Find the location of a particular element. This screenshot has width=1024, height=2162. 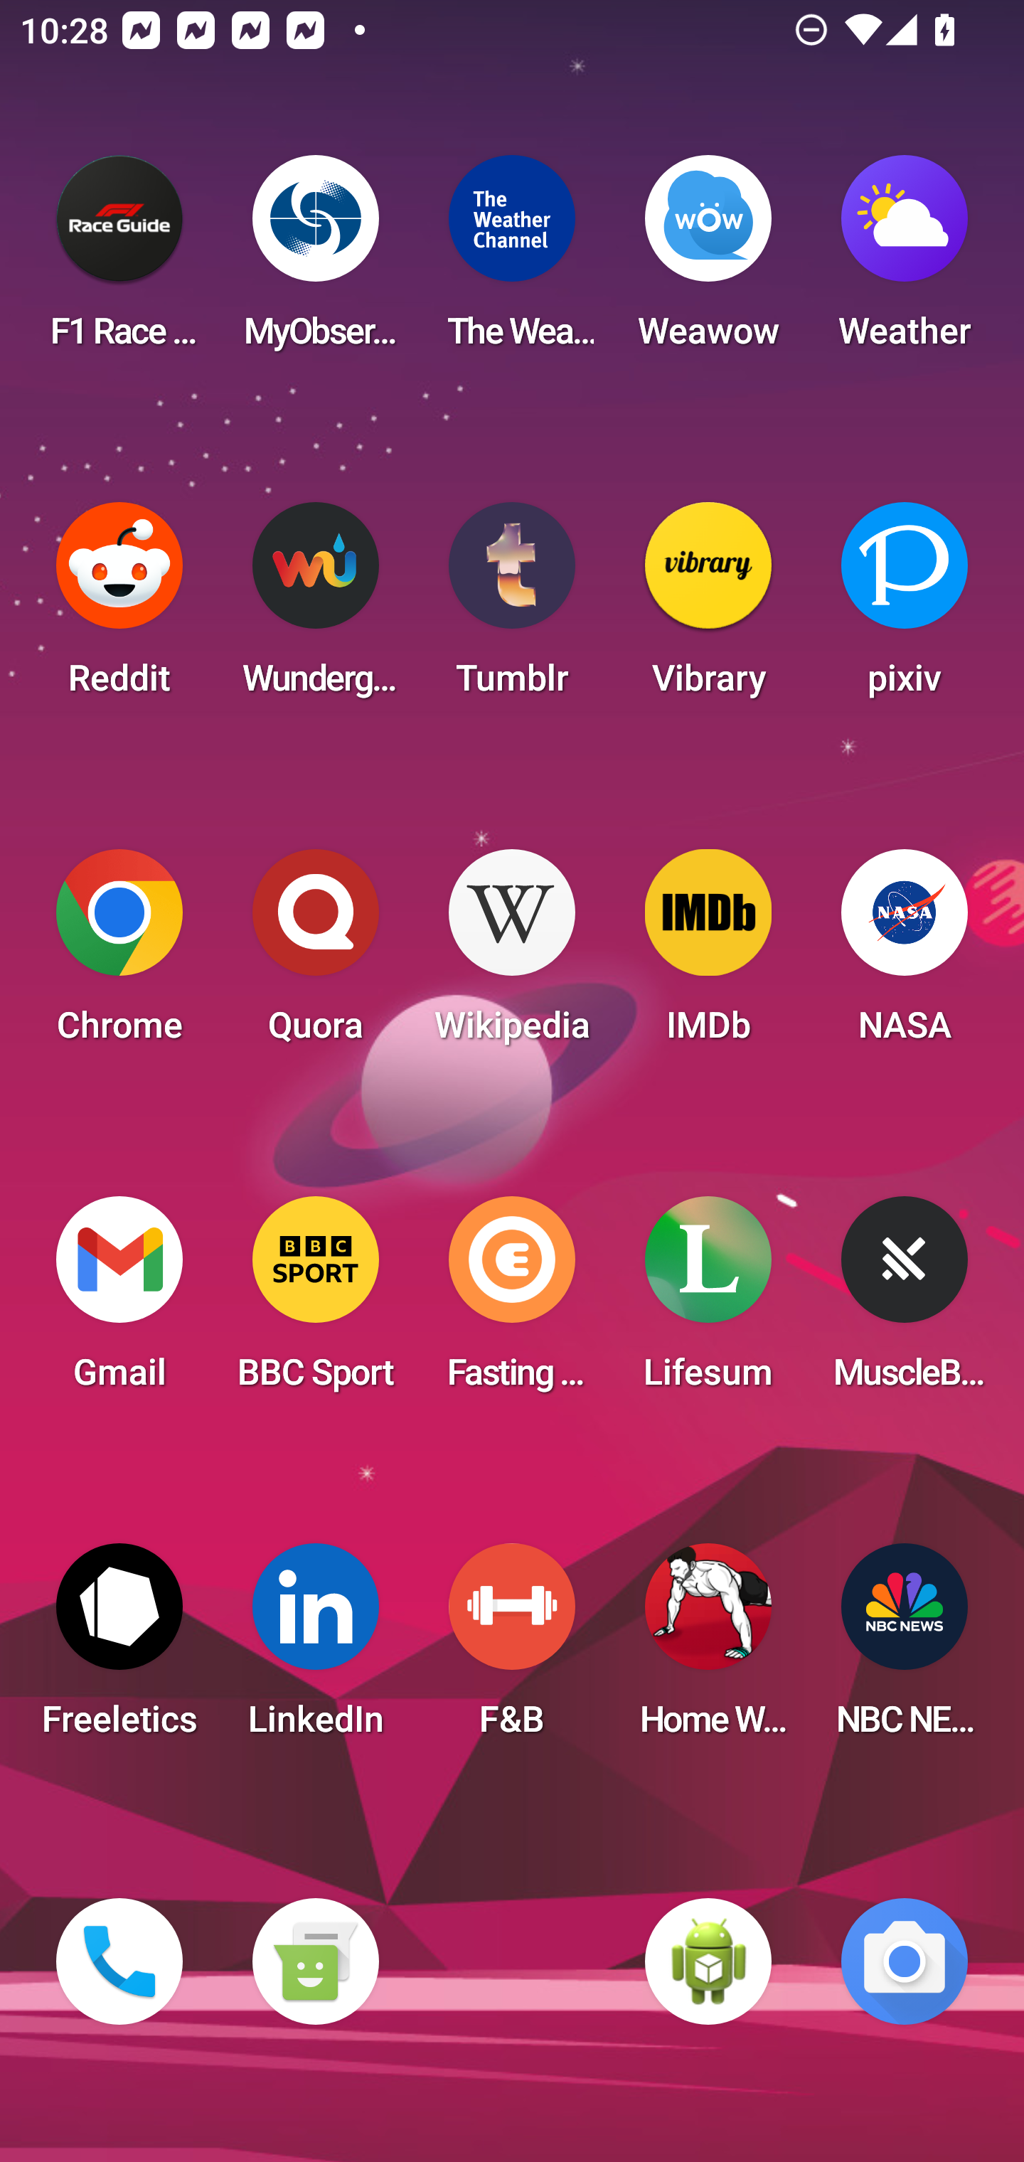

Freeletics is located at coordinates (119, 1649).